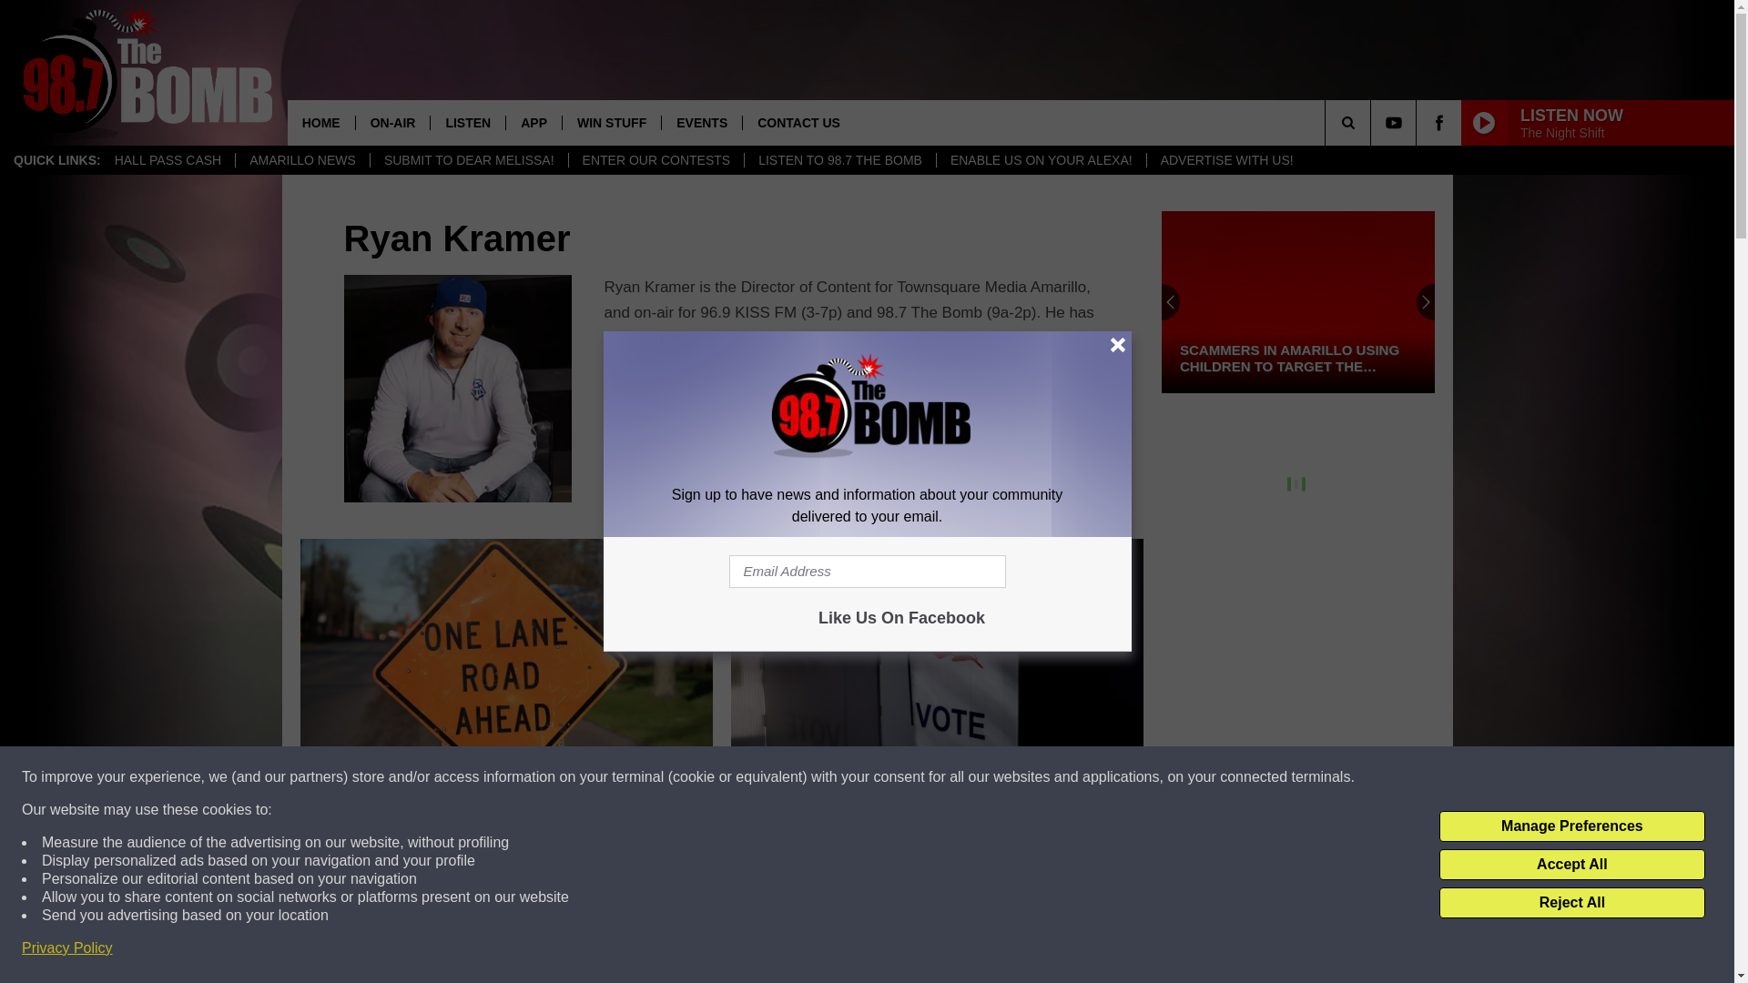 The width and height of the screenshot is (1748, 983). Describe the element at coordinates (1571, 903) in the screenshot. I see `Reject All` at that location.